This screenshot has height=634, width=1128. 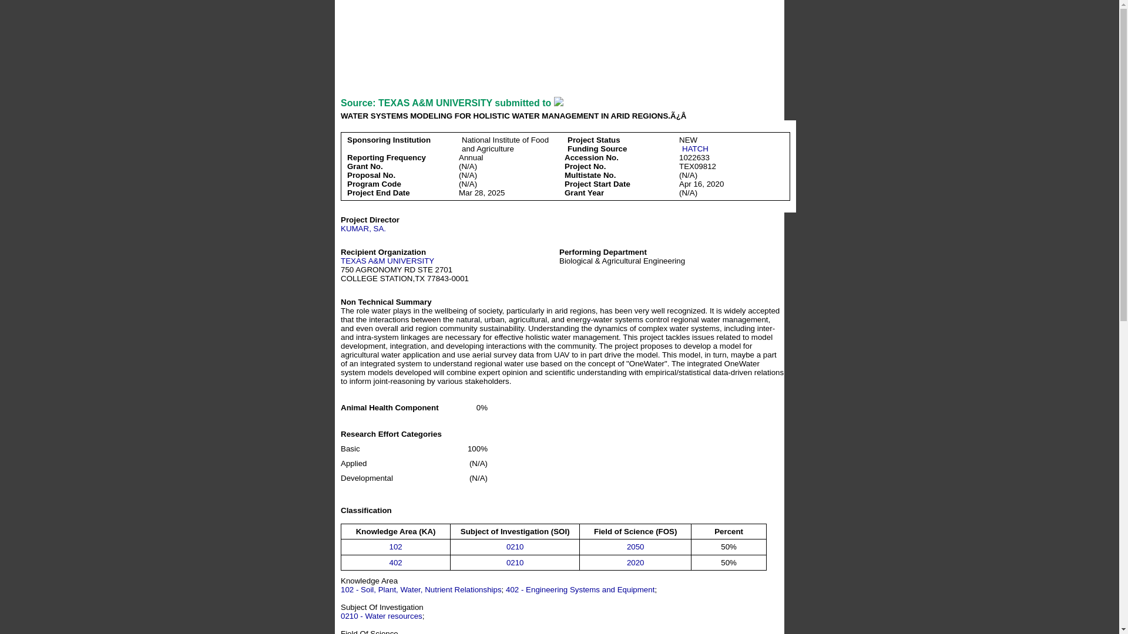 I want to click on 102, so click(x=395, y=547).